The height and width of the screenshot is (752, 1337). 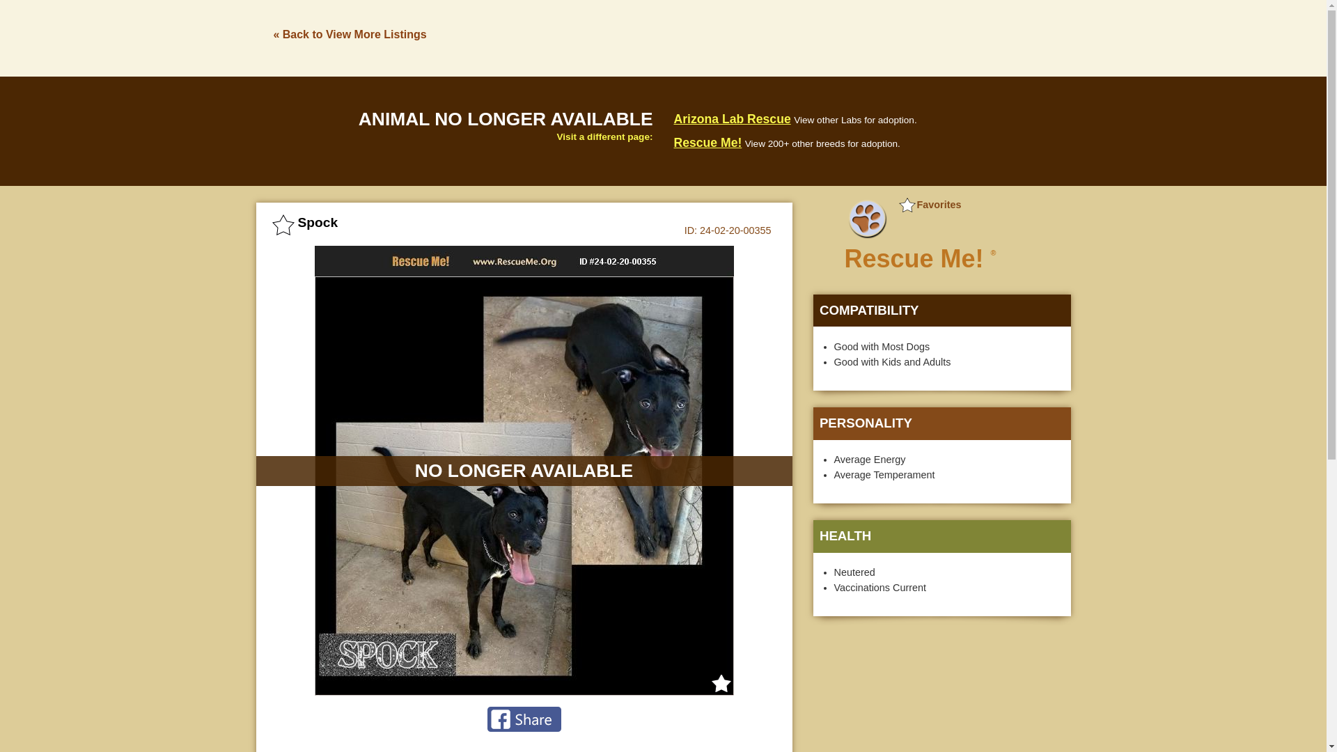 What do you see at coordinates (818, 36) in the screenshot?
I see `Advertisement` at bounding box center [818, 36].